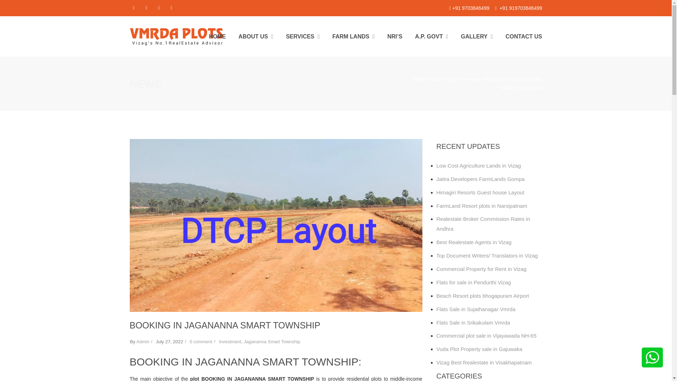 The image size is (677, 381). I want to click on Farm Lands, so click(353, 36).